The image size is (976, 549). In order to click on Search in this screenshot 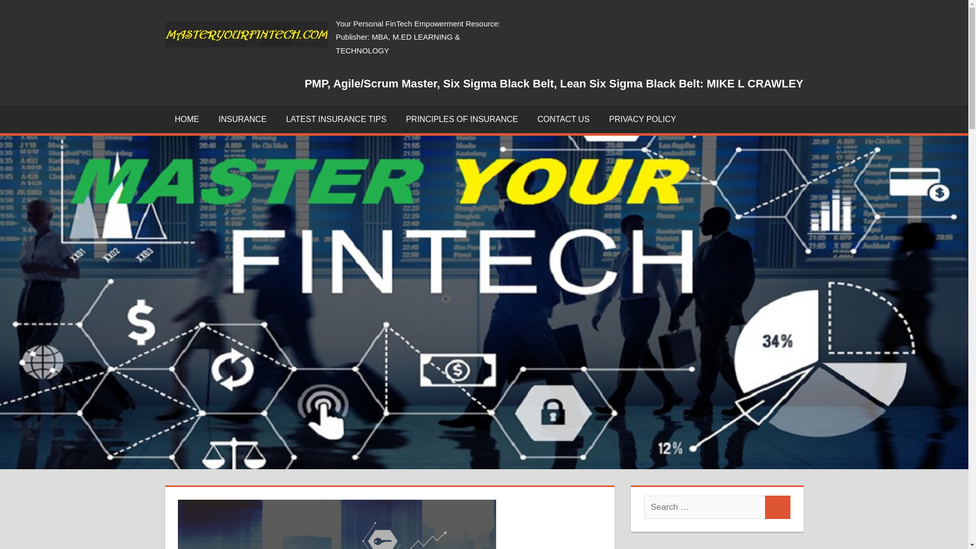, I will do `click(778, 507)`.